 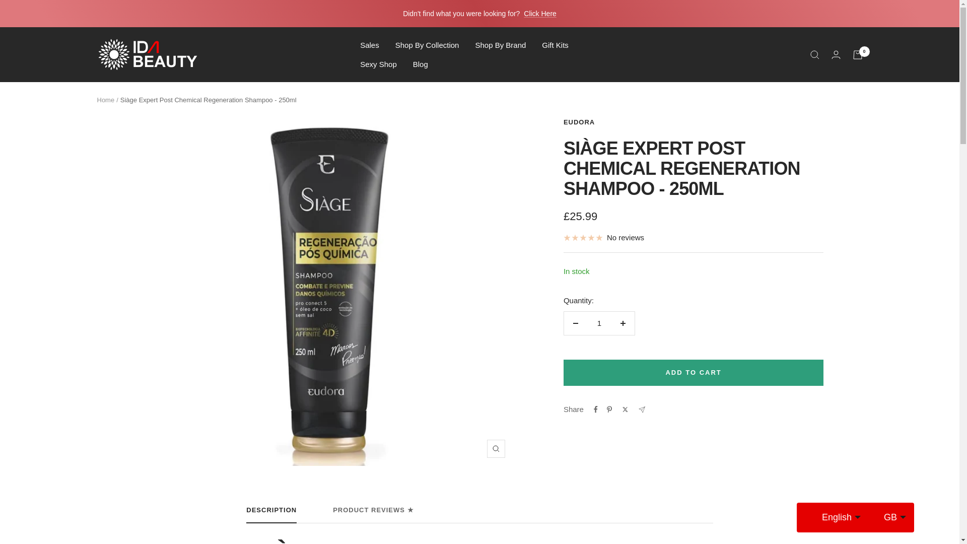 What do you see at coordinates (555, 45) in the screenshot?
I see `Gift Kits` at bounding box center [555, 45].